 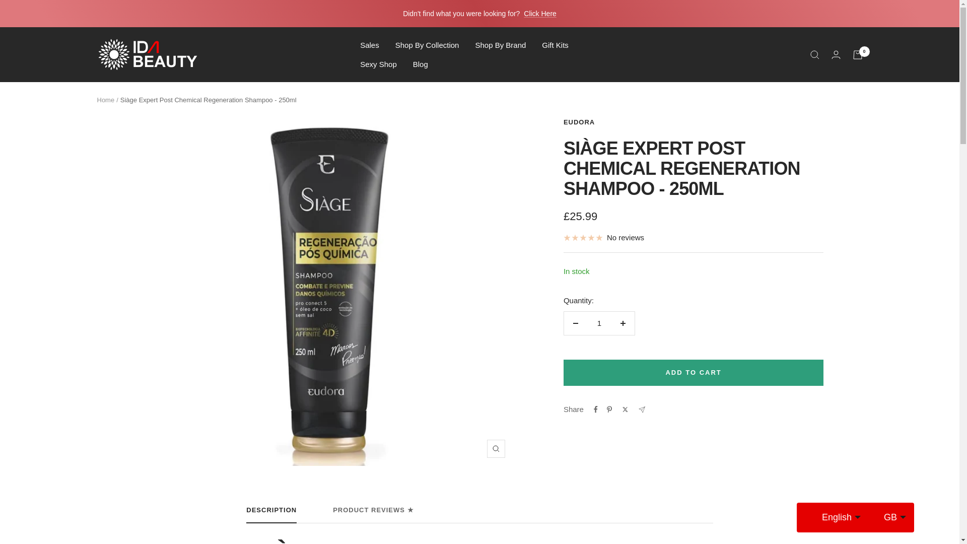 What do you see at coordinates (555, 45) in the screenshot?
I see `Gift Kits` at bounding box center [555, 45].